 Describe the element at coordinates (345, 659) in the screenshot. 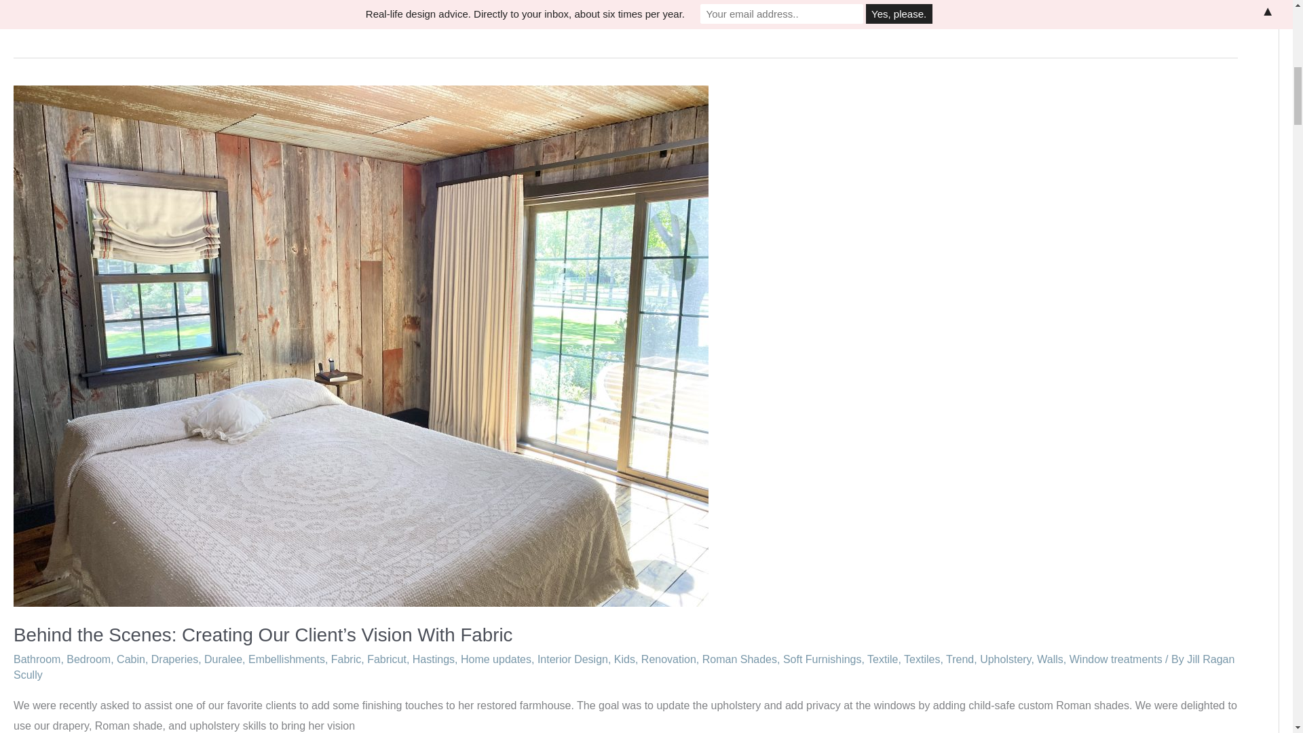

I see `Fabric` at that location.